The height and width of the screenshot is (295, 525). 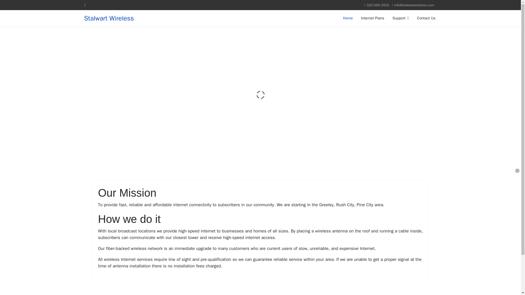 What do you see at coordinates (109, 18) in the screenshot?
I see `Stalwart Wireless` at bounding box center [109, 18].